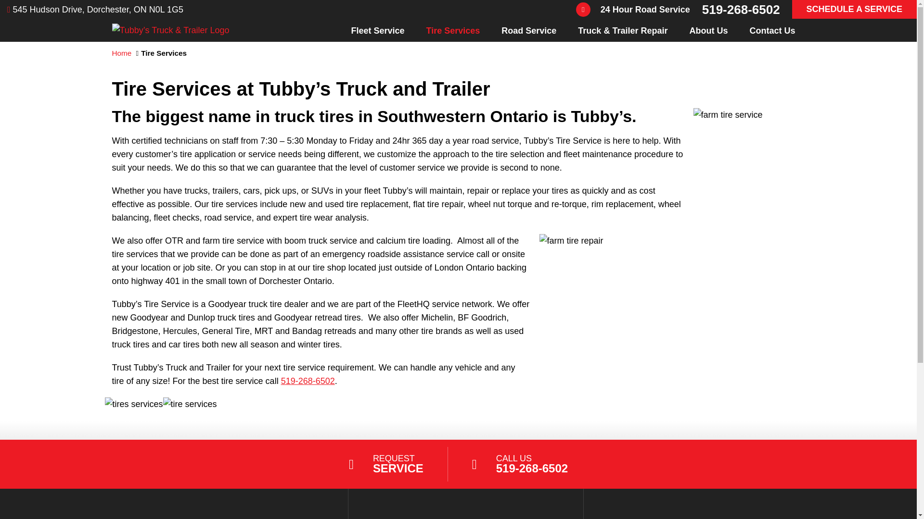 The width and height of the screenshot is (924, 519). What do you see at coordinates (772, 30) in the screenshot?
I see `Contact Us` at bounding box center [772, 30].